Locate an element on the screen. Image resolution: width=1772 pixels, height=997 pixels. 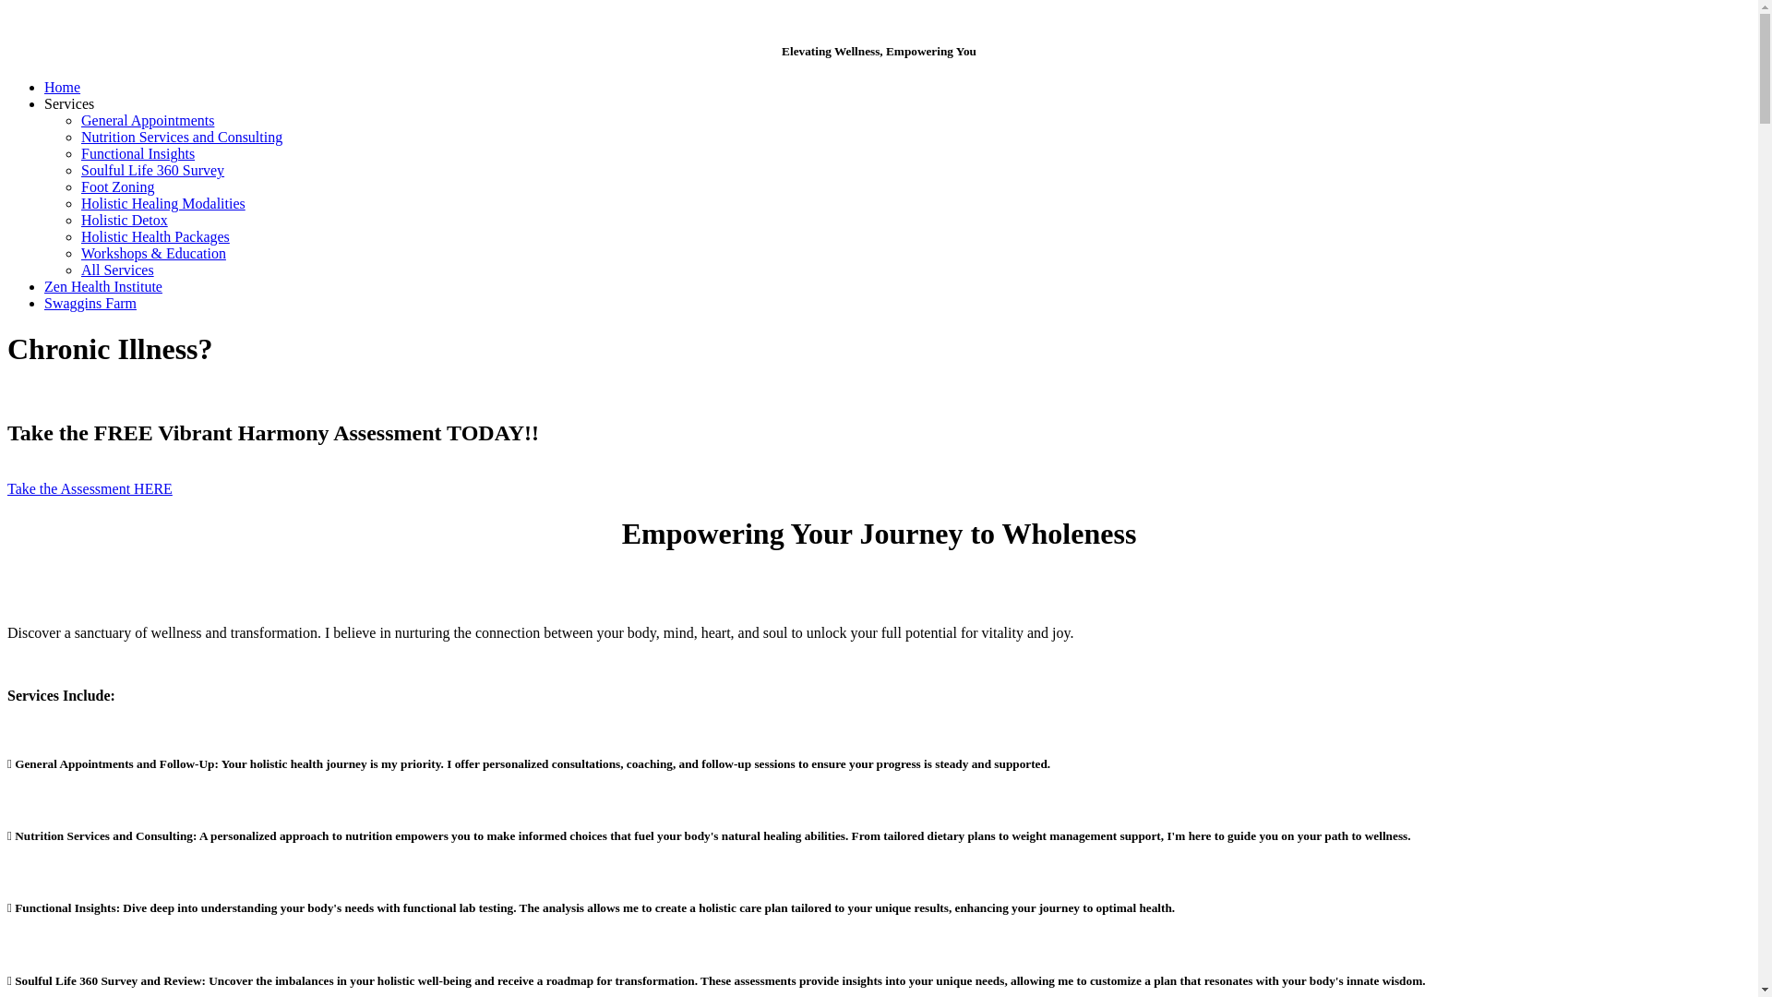
Holistic Healing Modalities is located at coordinates (163, 203).